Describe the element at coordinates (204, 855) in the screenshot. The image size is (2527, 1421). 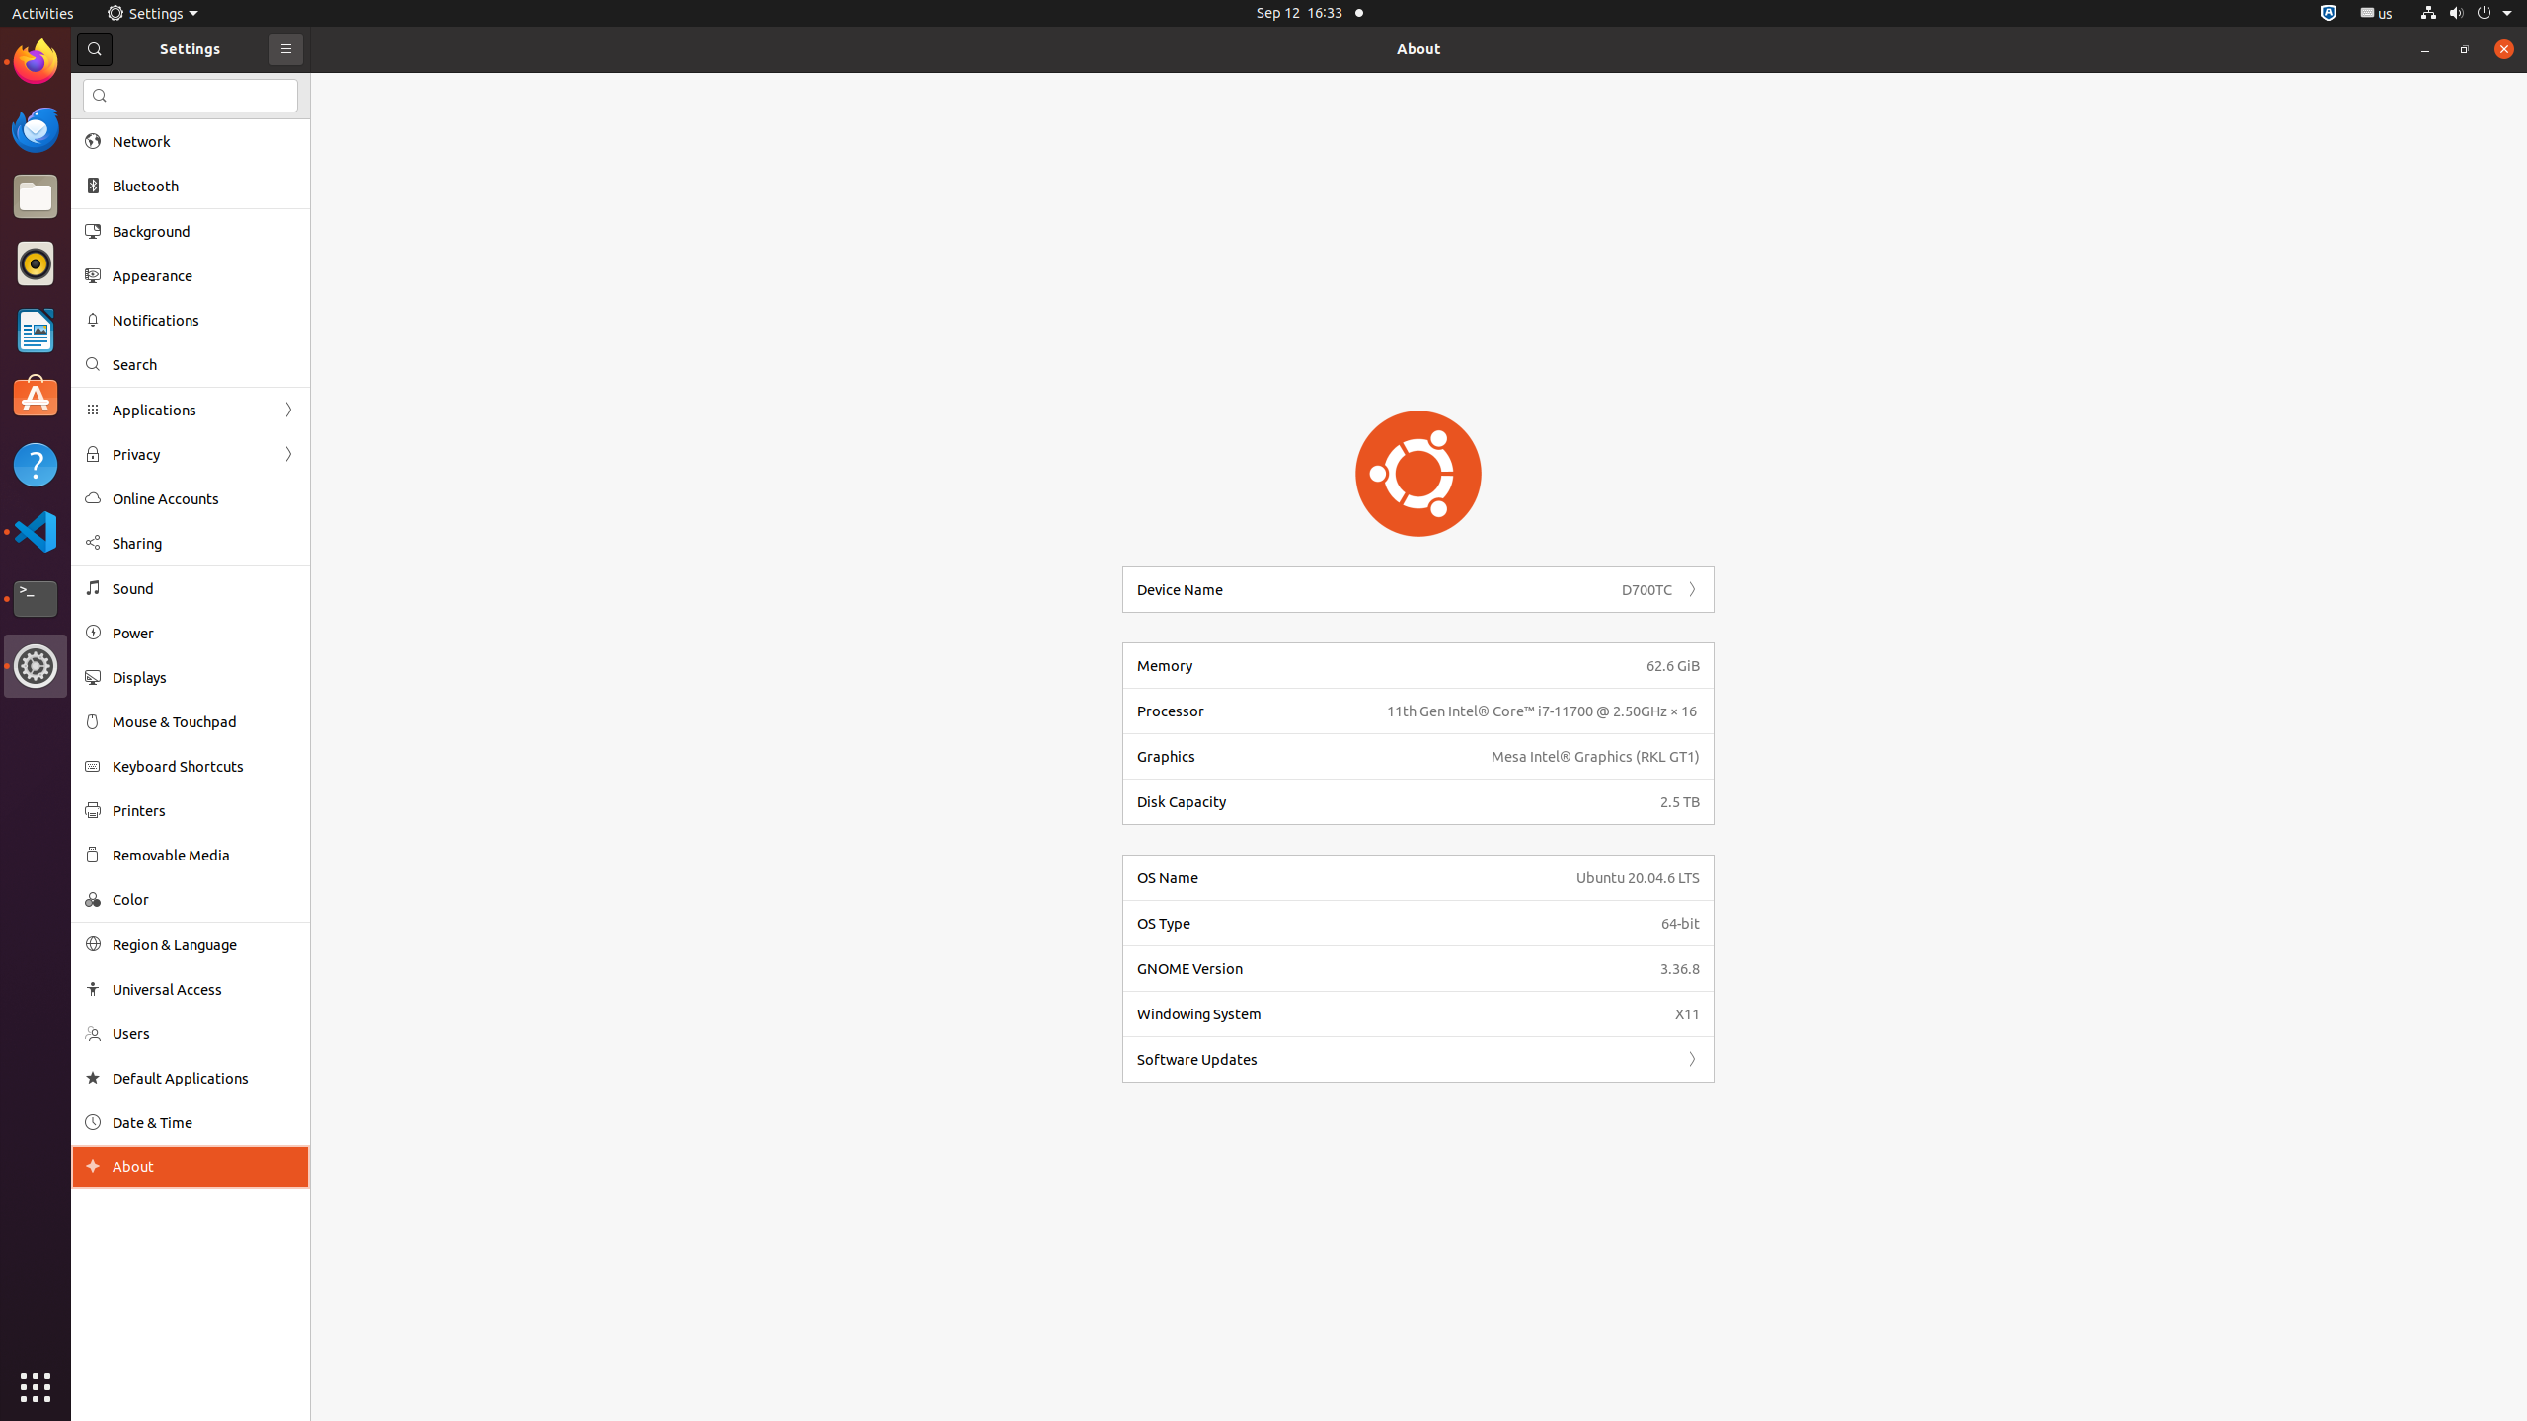
I see `Removable Media` at that location.